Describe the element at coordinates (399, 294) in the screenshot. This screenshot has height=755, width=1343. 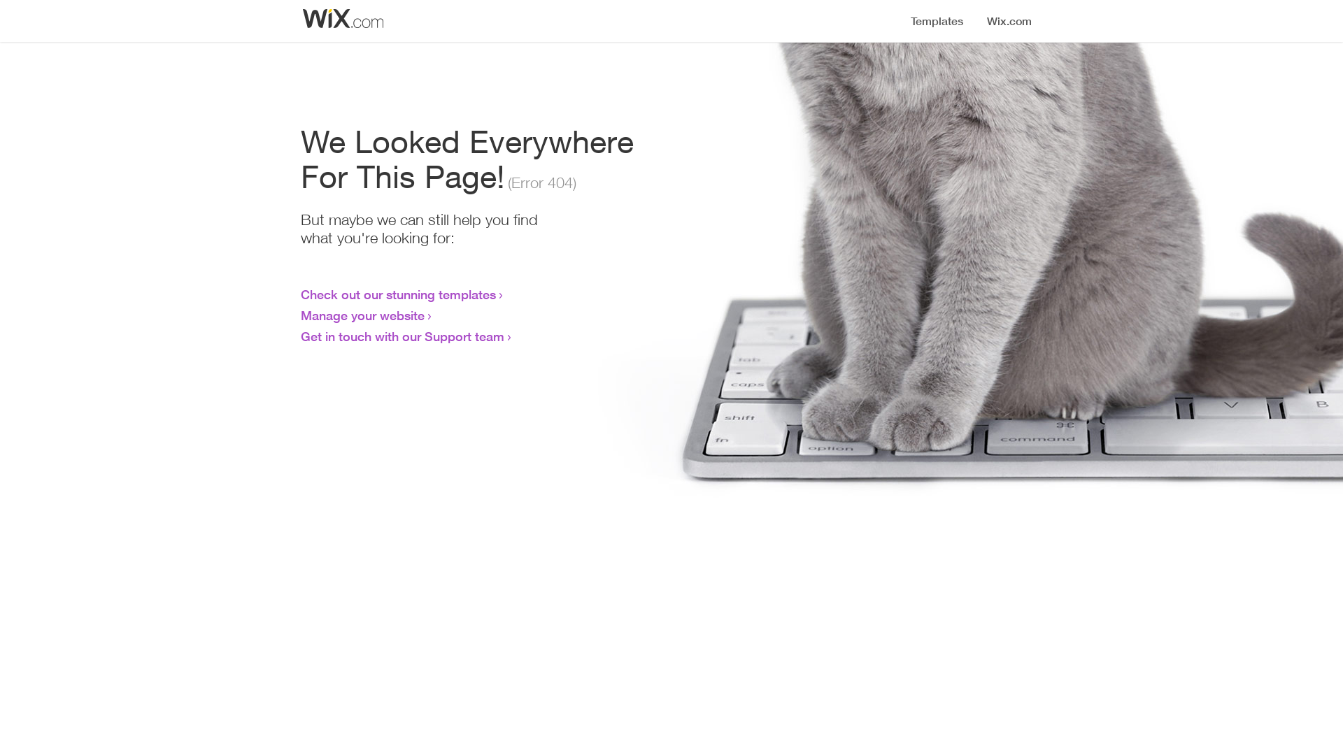
I see `Check out our stunning templates` at that location.